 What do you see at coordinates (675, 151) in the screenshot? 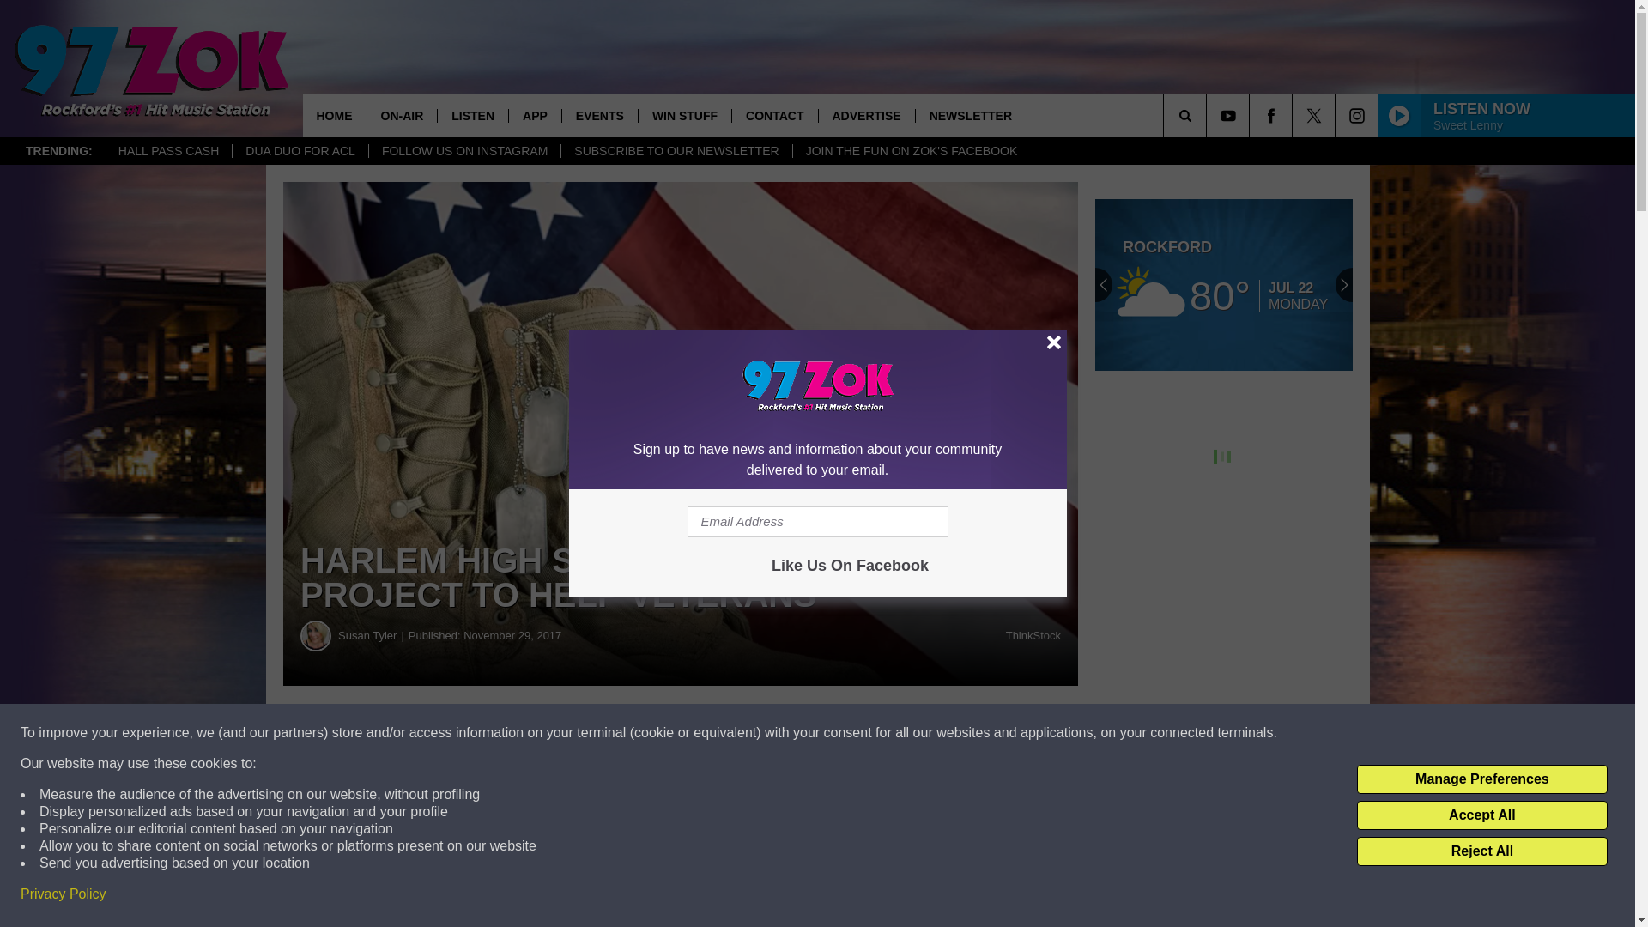
I see `SUBSCRIBE TO OUR NEWSLETTER` at bounding box center [675, 151].